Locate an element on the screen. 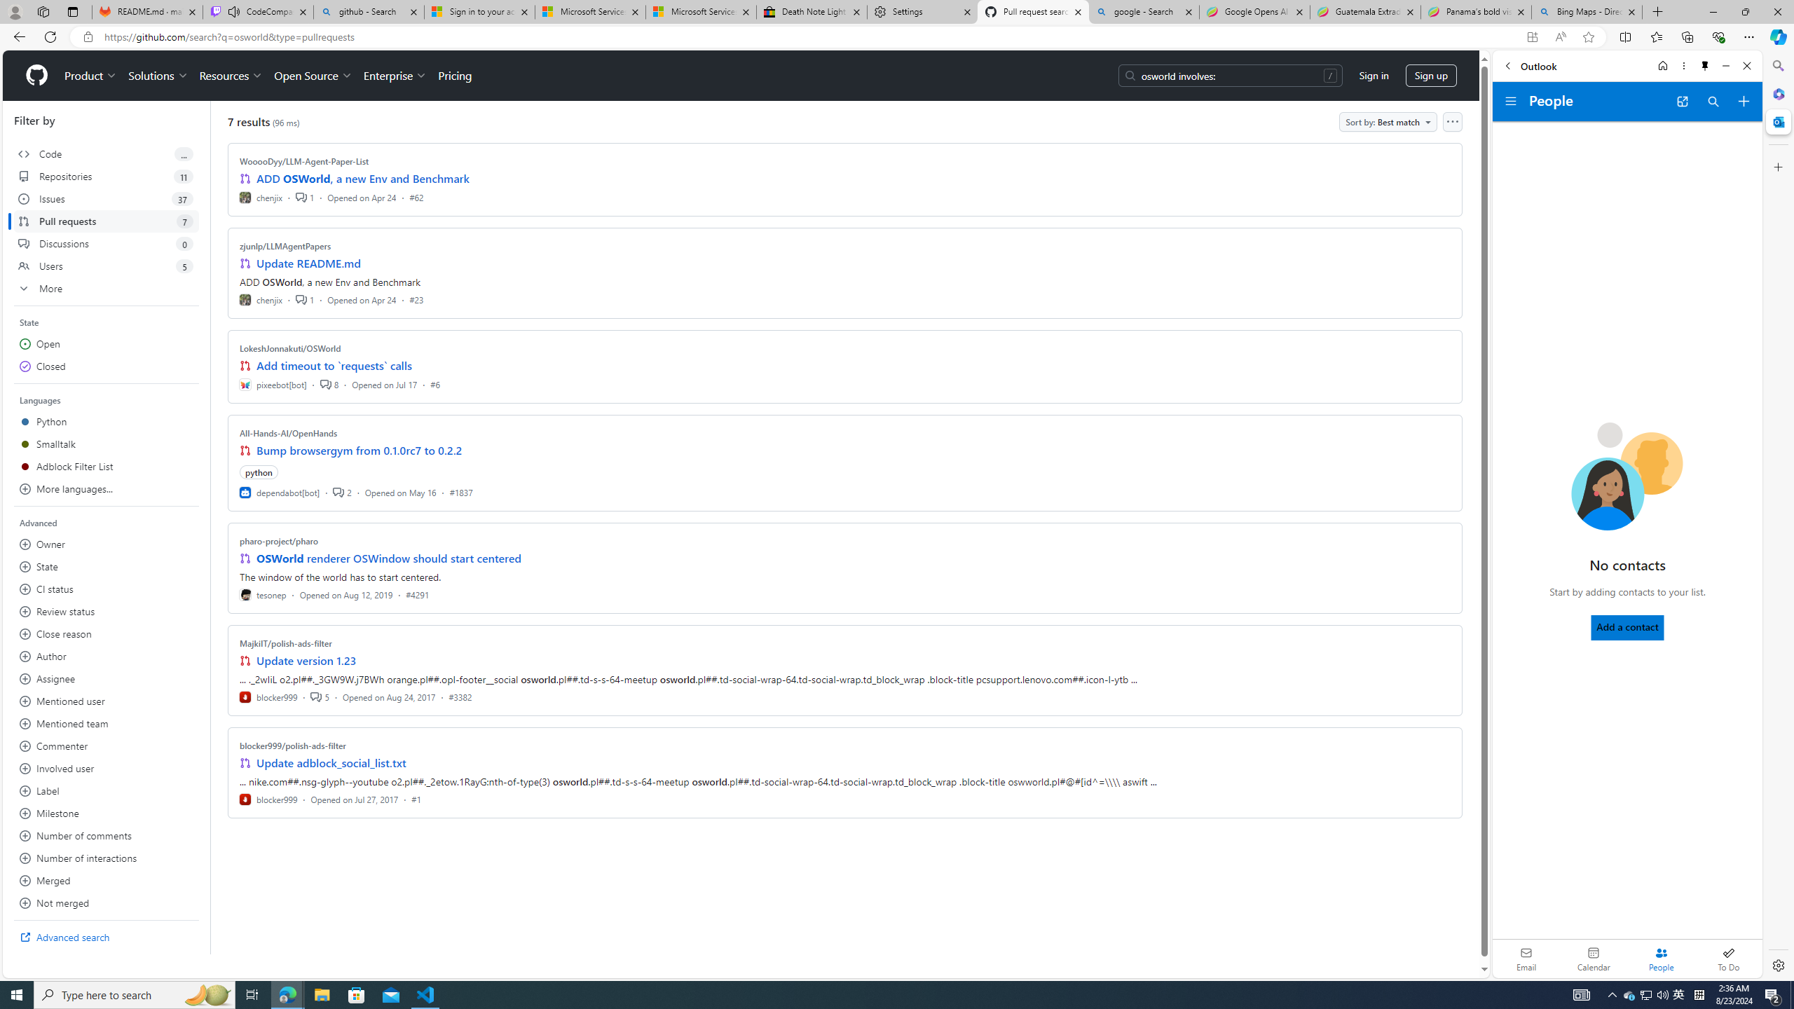 This screenshot has height=1009, width=1794. #3382 is located at coordinates (460, 696).